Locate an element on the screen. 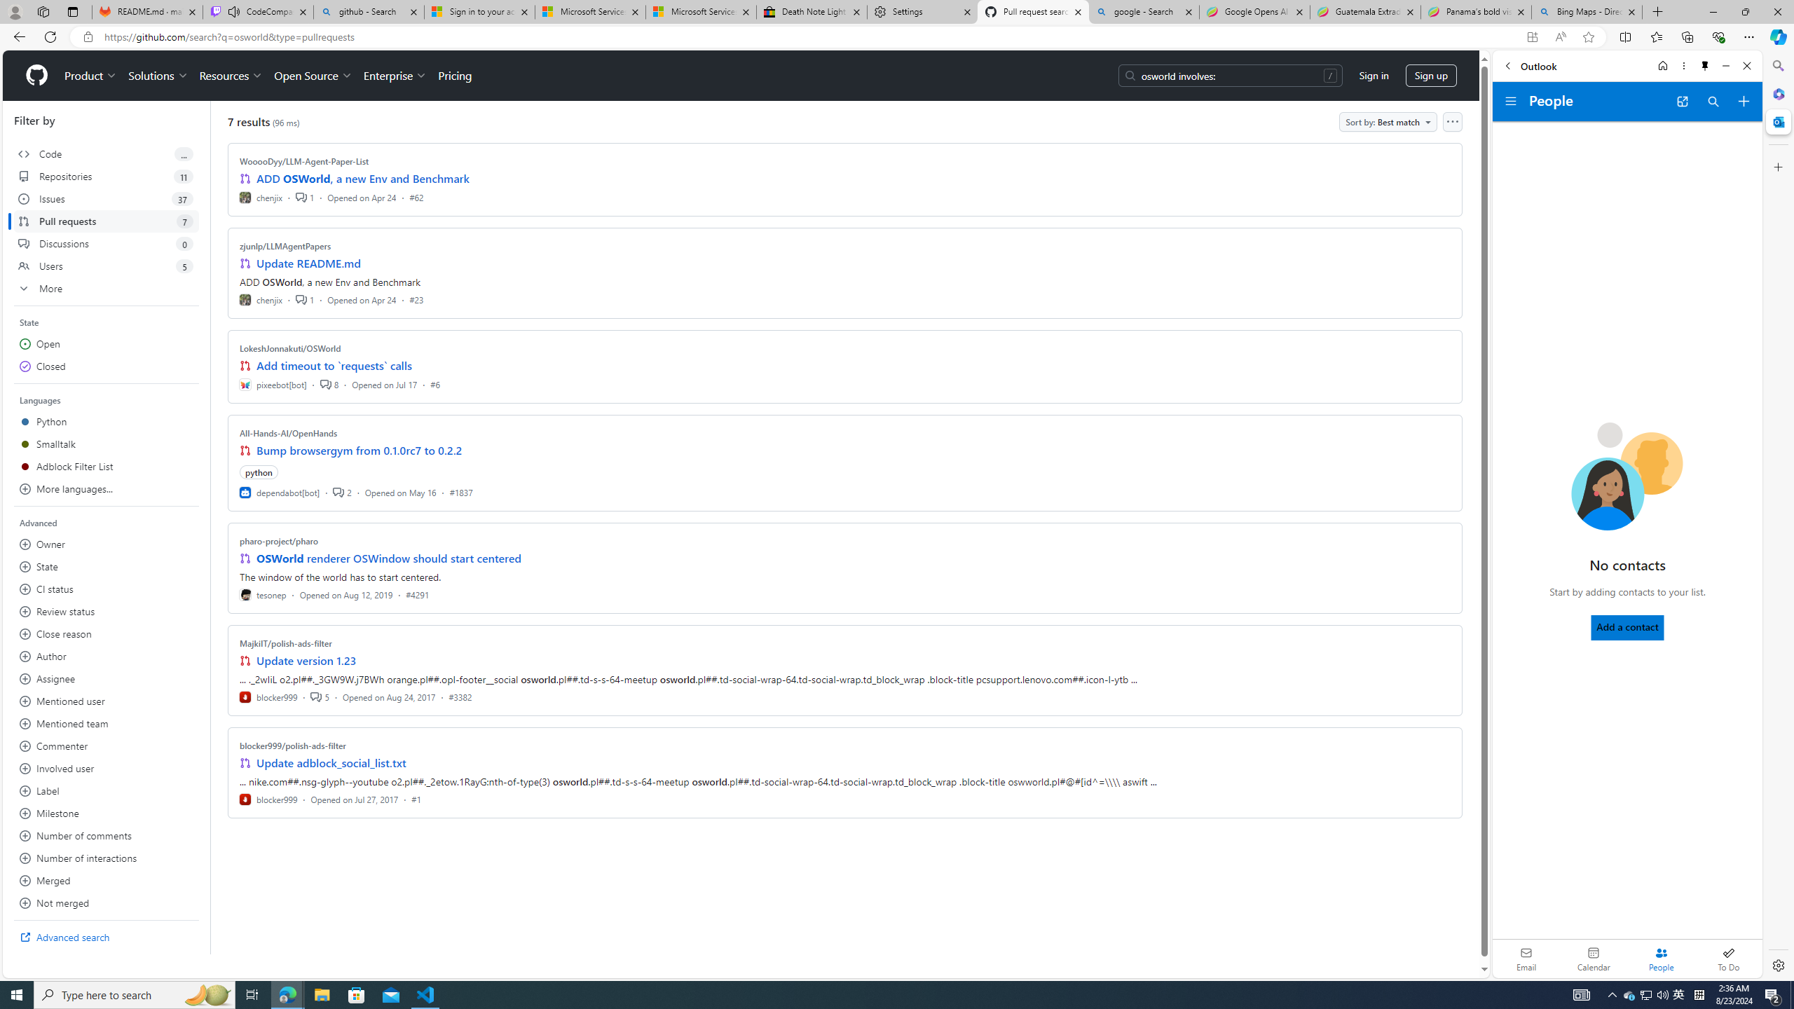 This screenshot has height=1009, width=1794. #3382 is located at coordinates (460, 696).